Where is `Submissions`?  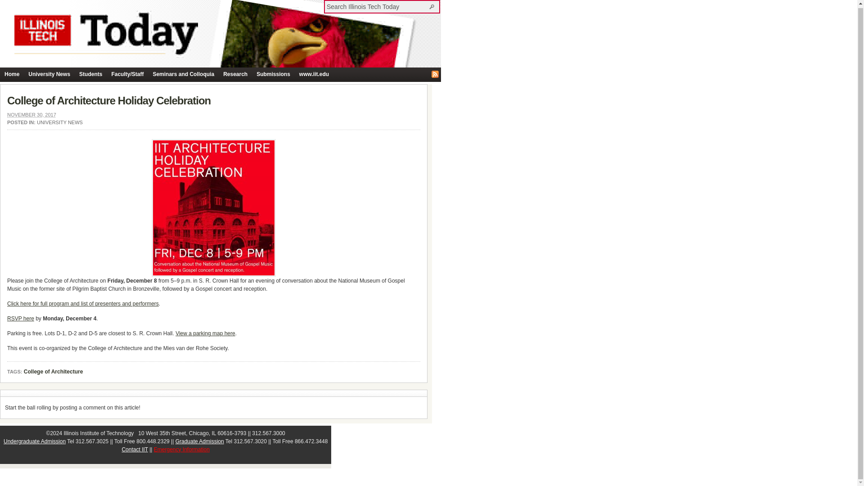
Submissions is located at coordinates (273, 75).